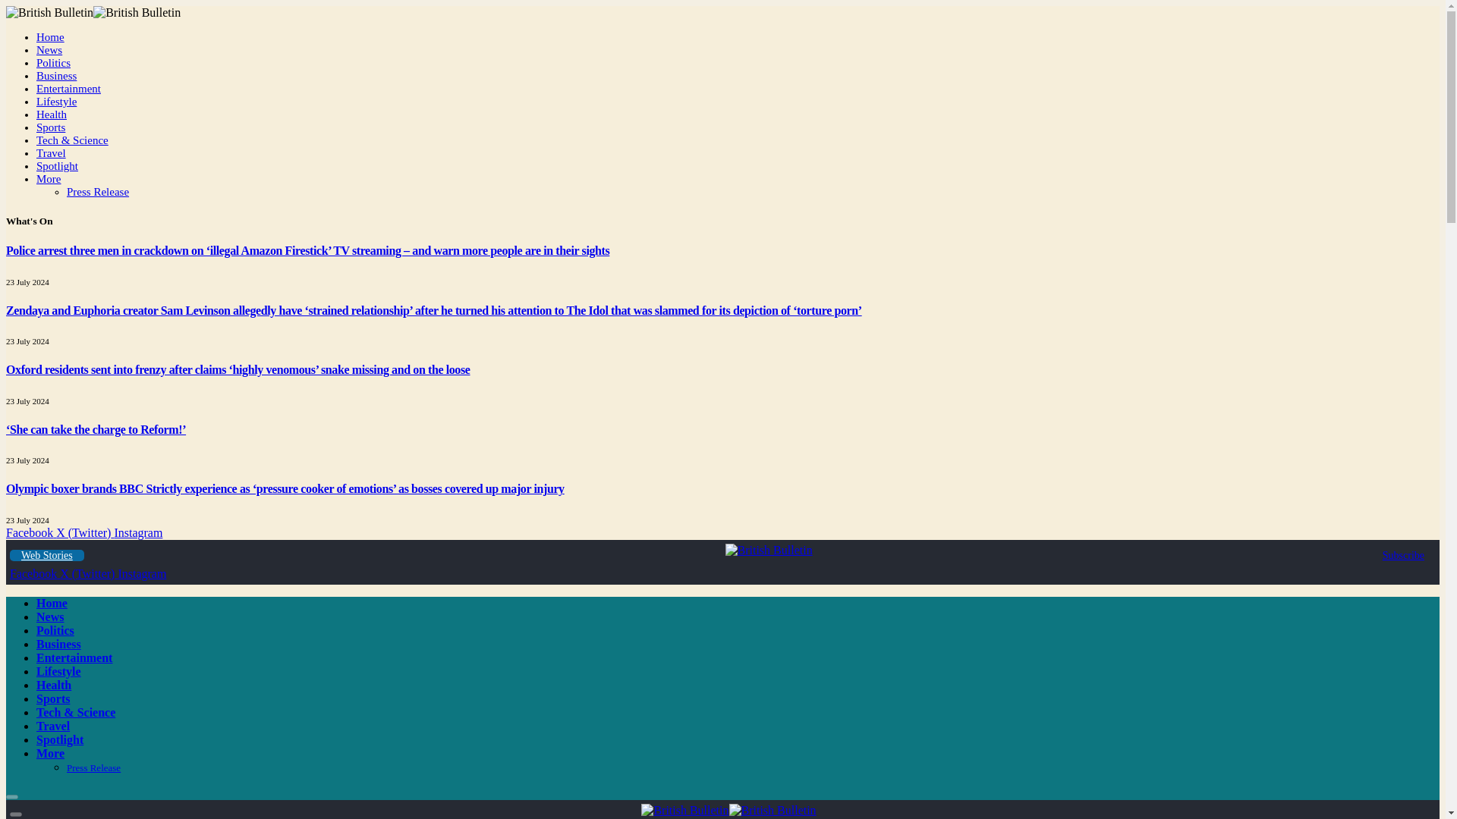  I want to click on Home, so click(50, 37).